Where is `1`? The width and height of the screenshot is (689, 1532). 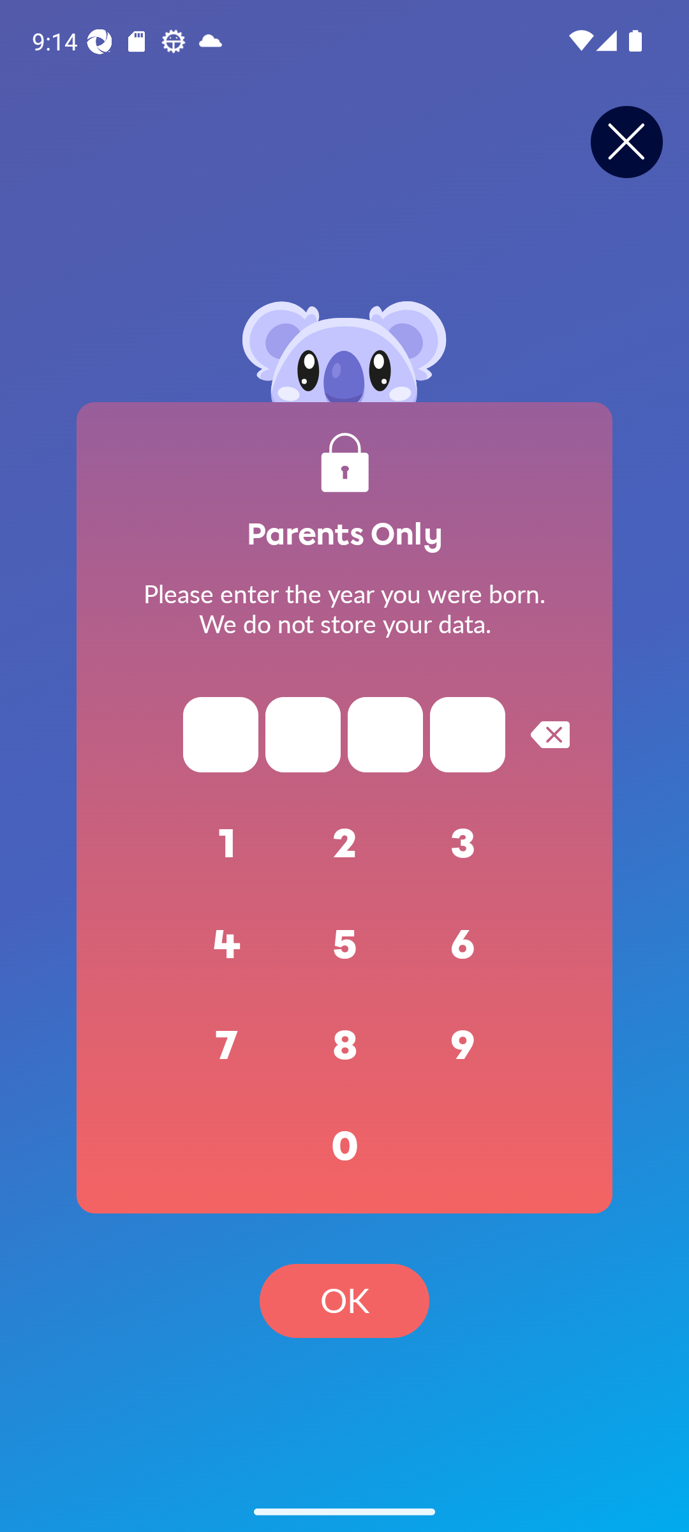
1 is located at coordinates (227, 844).